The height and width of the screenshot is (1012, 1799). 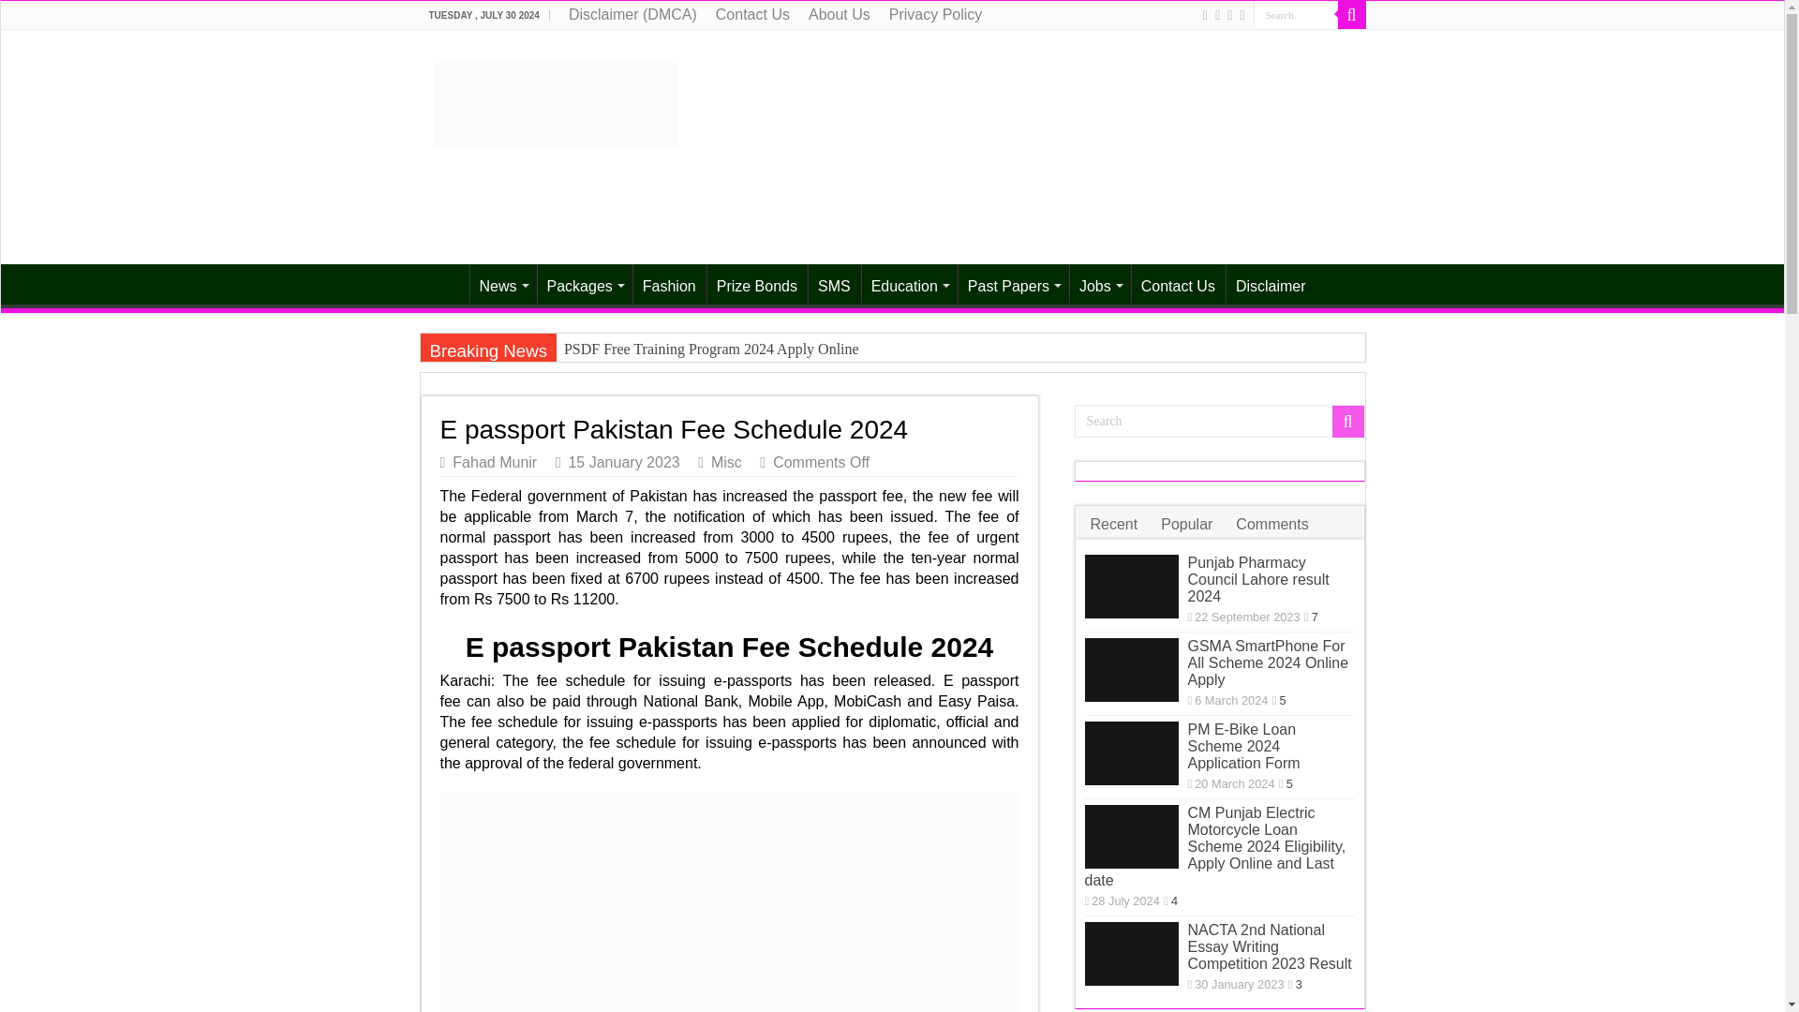 I want to click on Prize Bonds, so click(x=756, y=283).